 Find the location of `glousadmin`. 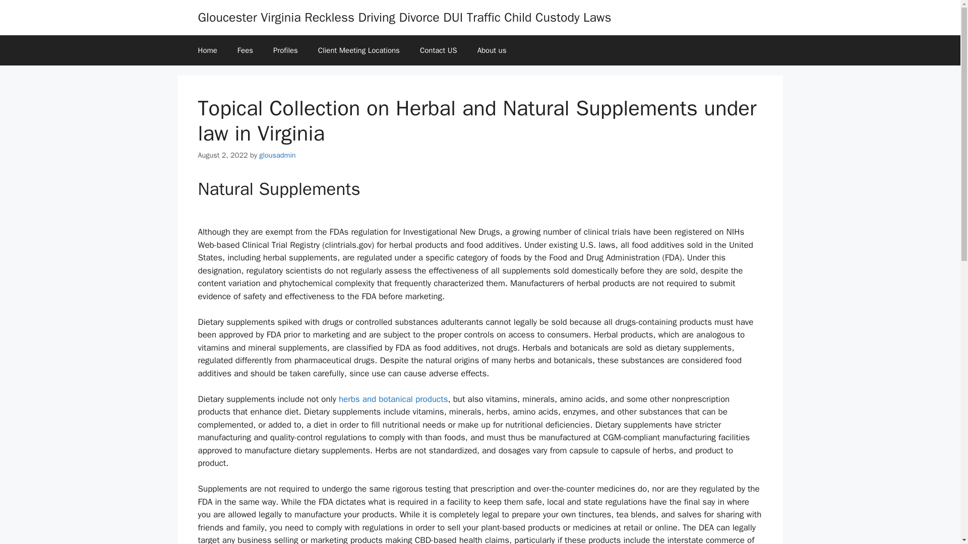

glousadmin is located at coordinates (277, 155).